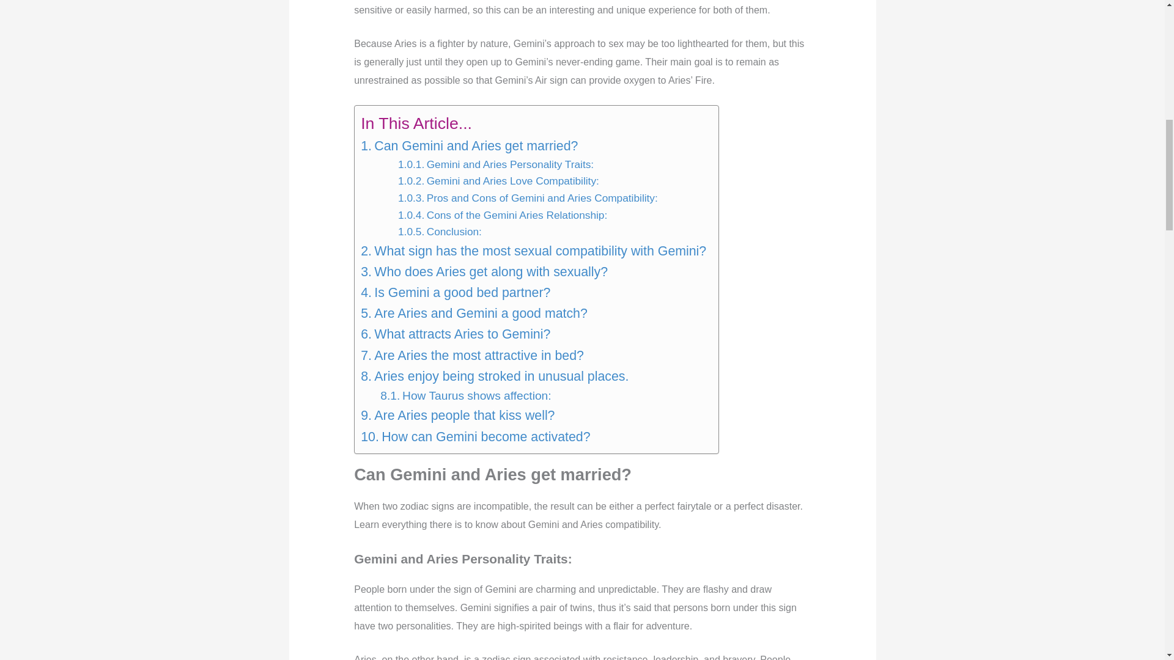  What do you see at coordinates (465, 396) in the screenshot?
I see `How Taurus shows affection:` at bounding box center [465, 396].